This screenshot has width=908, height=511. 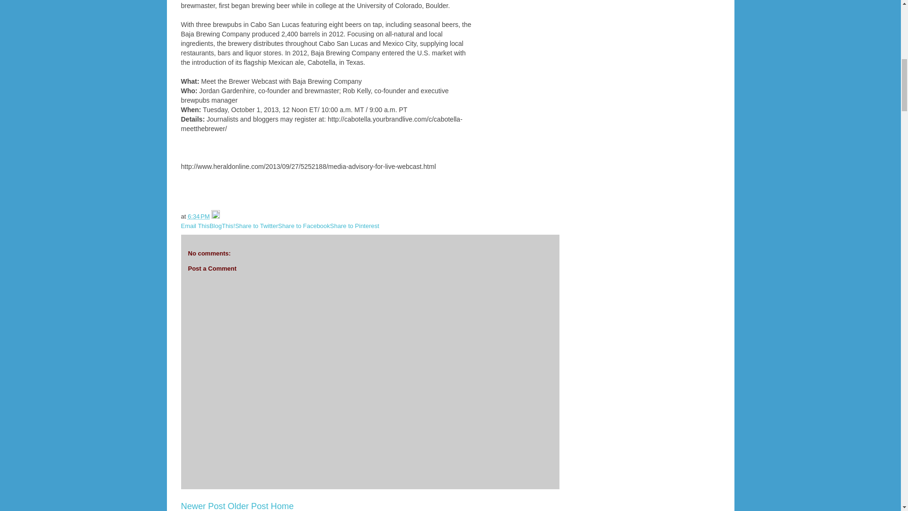 I want to click on BlogThis!, so click(x=222, y=225).